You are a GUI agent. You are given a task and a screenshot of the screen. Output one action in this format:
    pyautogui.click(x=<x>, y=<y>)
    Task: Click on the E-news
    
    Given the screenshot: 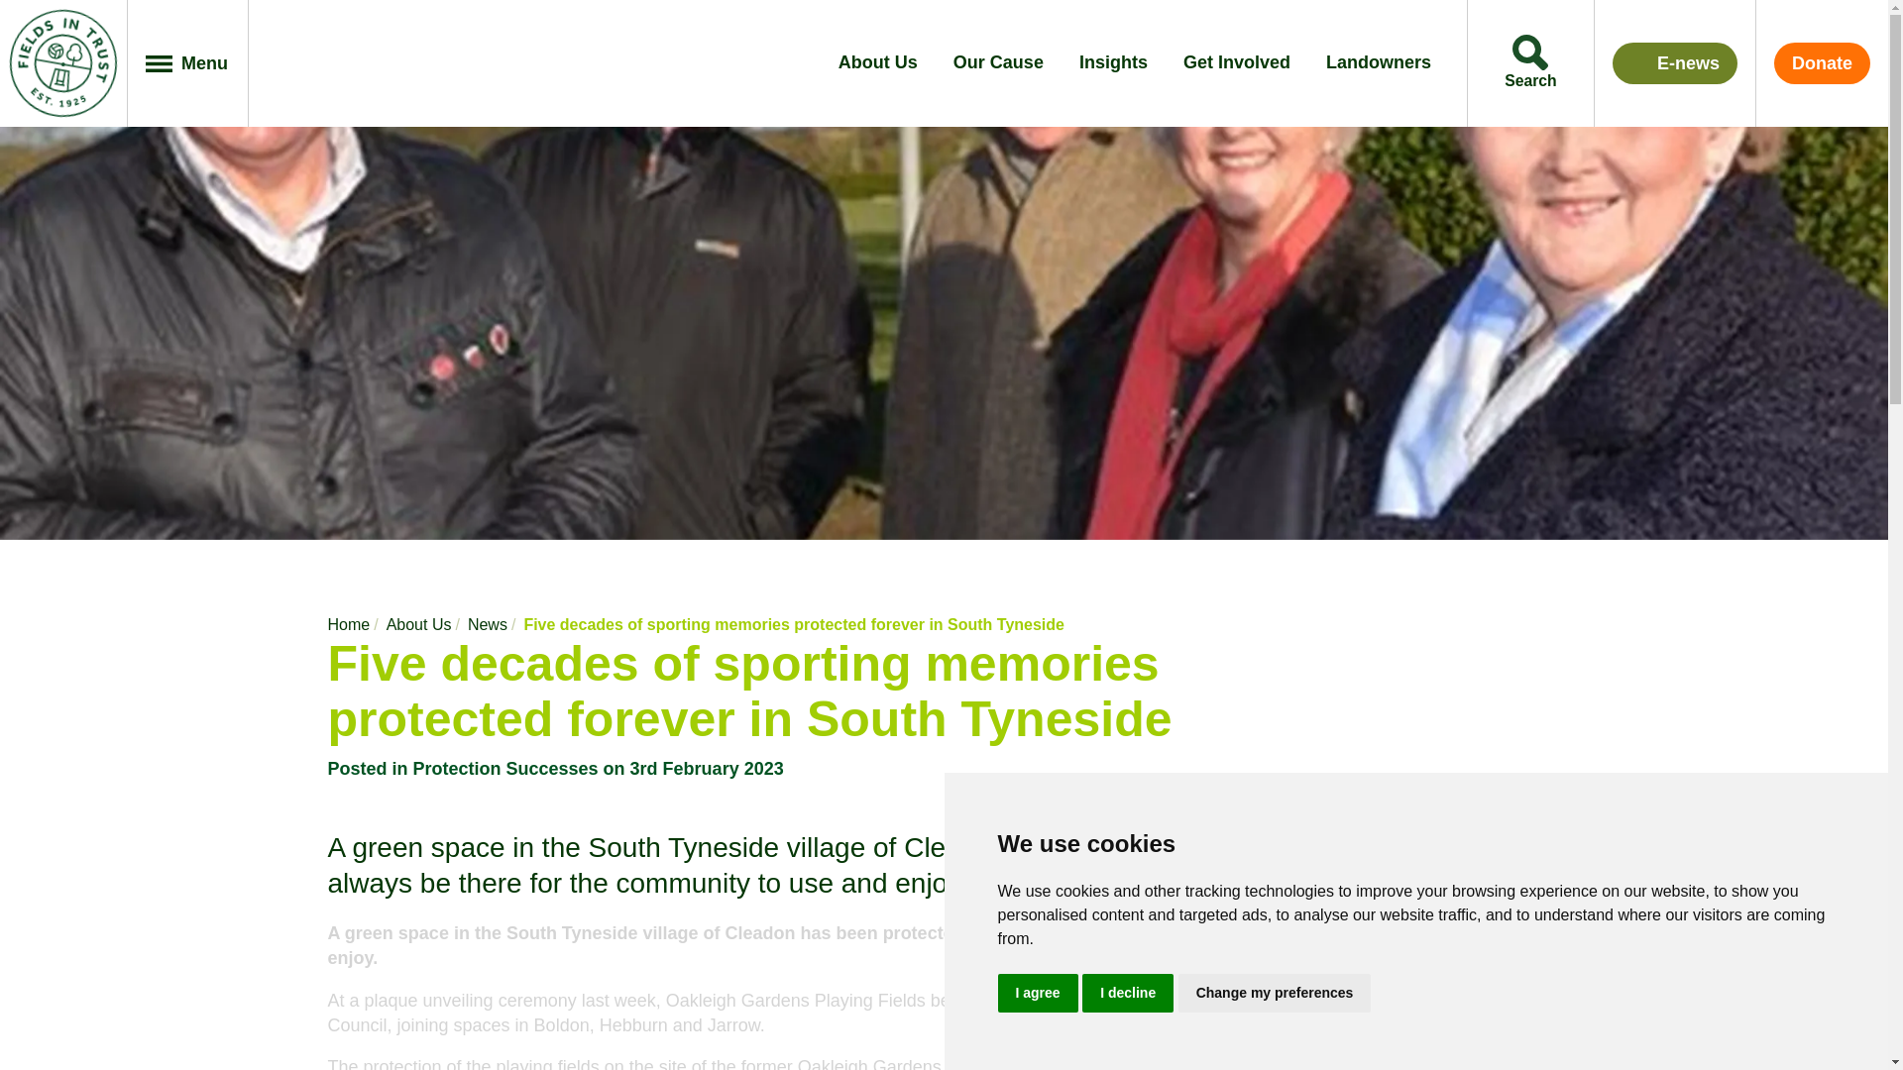 What is the action you would take?
    pyautogui.click(x=1674, y=63)
    